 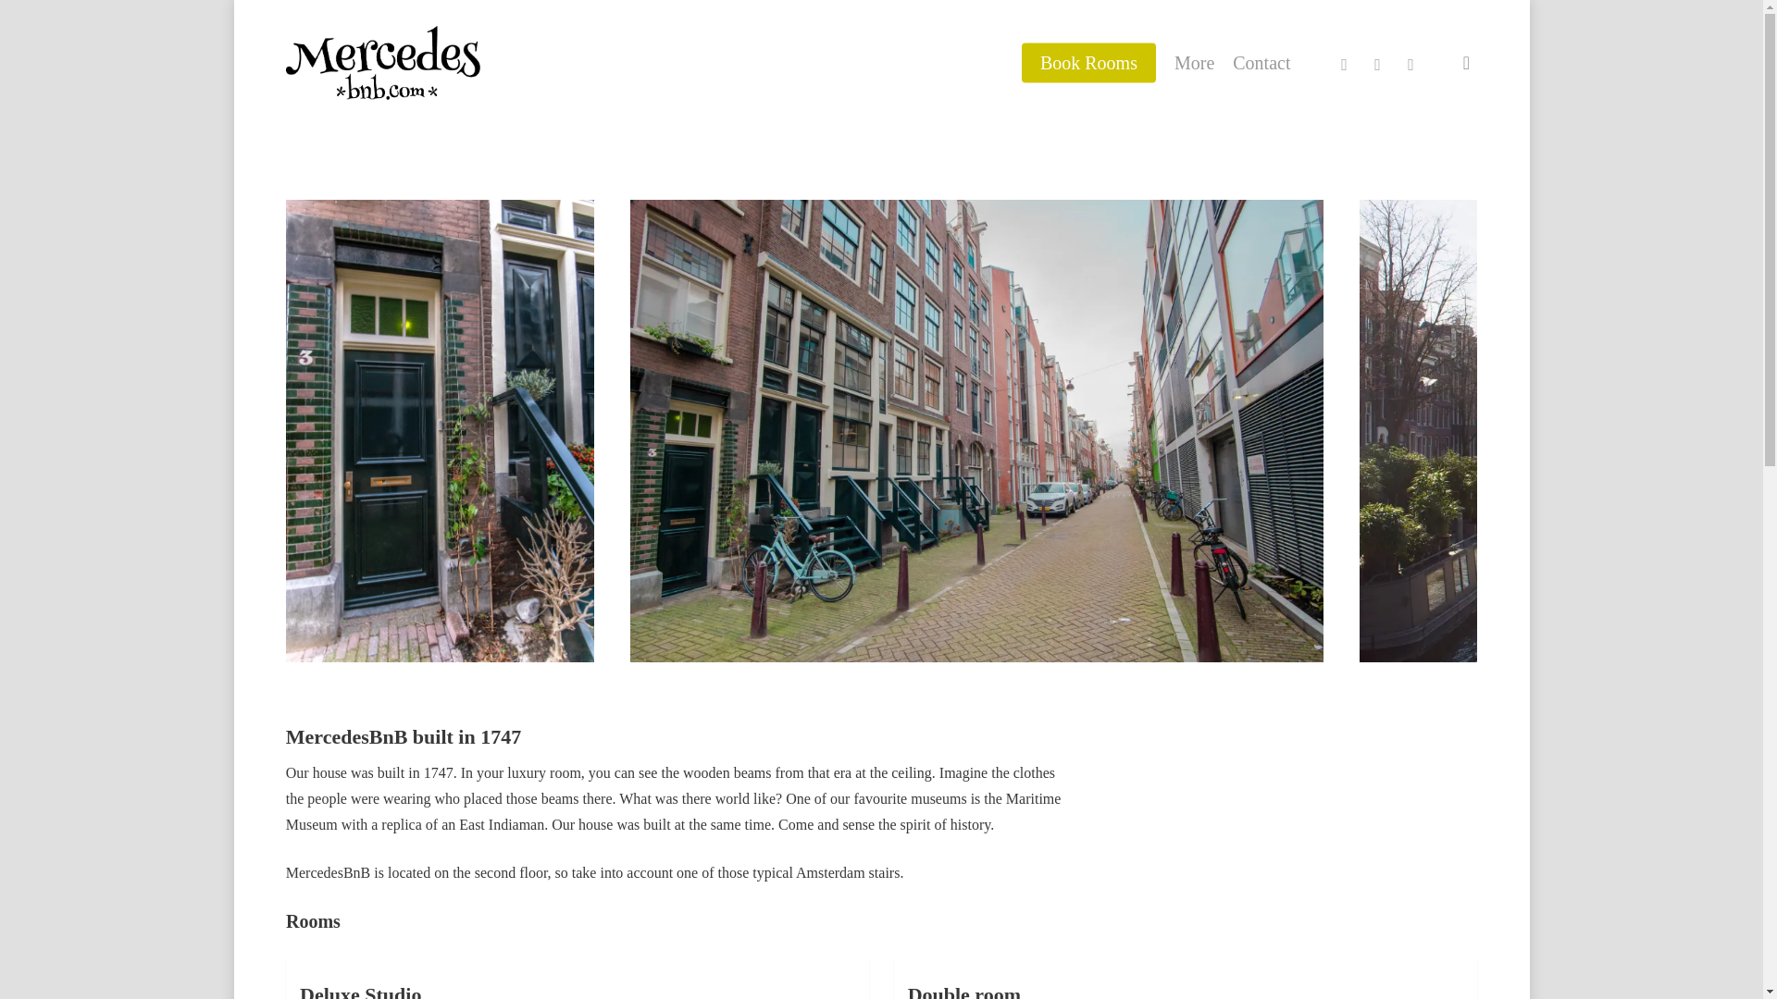 I want to click on tripadvisor, so click(x=1377, y=63).